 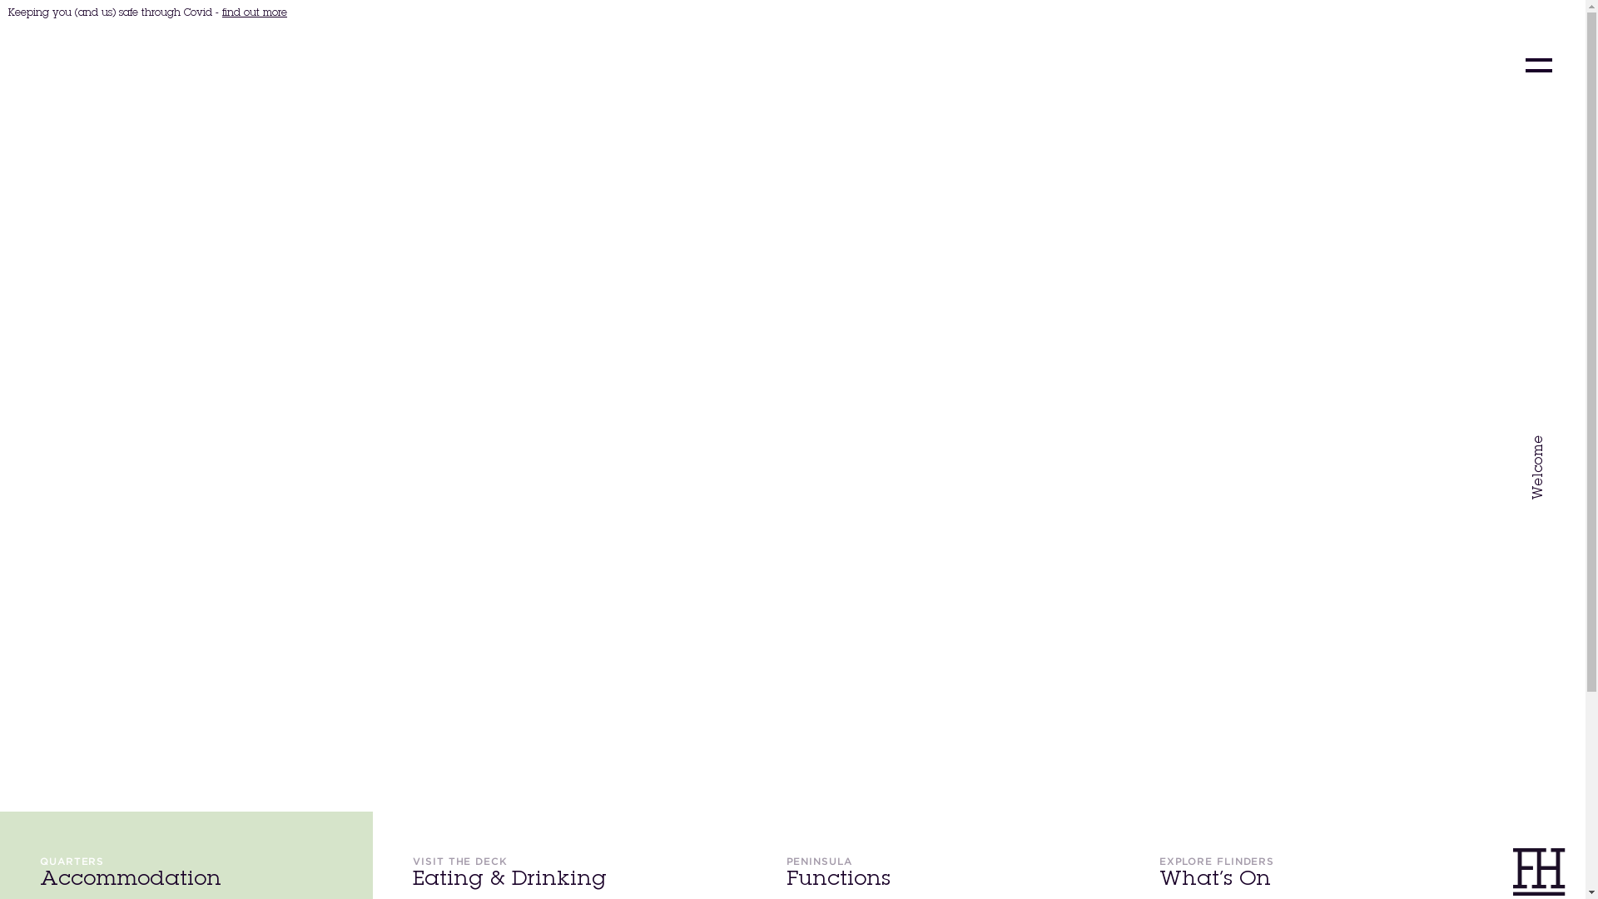 What do you see at coordinates (146, 65) in the screenshot?
I see `Flinders Hotel` at bounding box center [146, 65].